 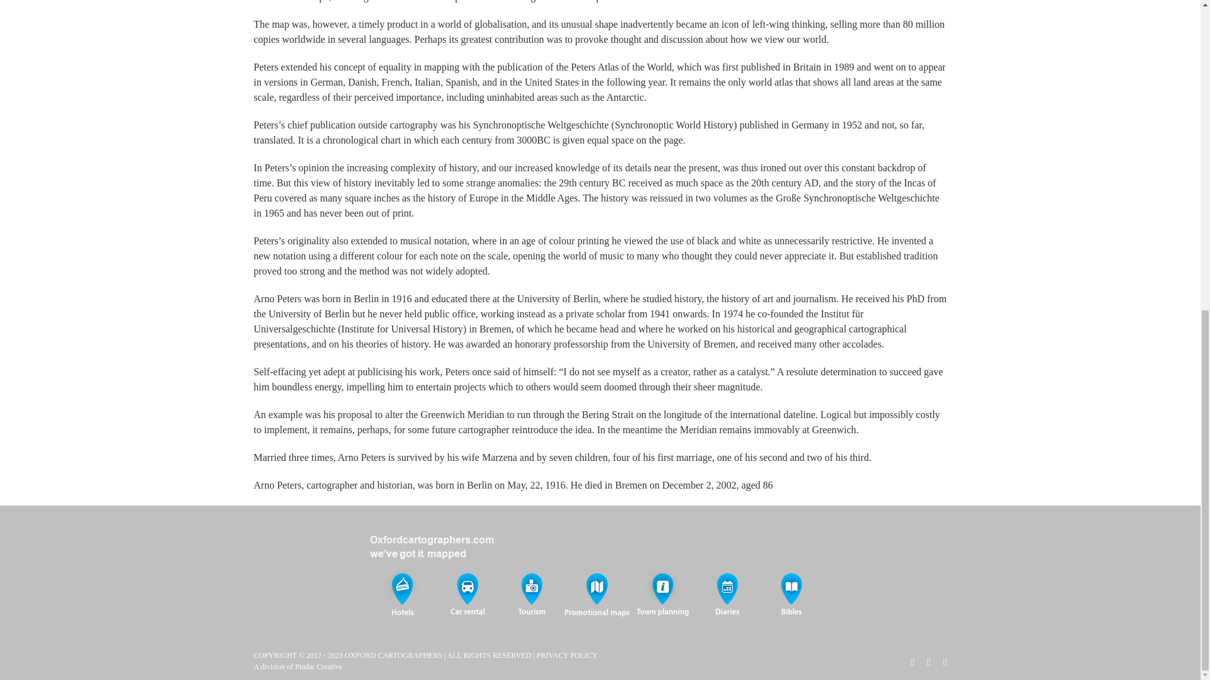 I want to click on Pindar Creative, so click(x=319, y=666).